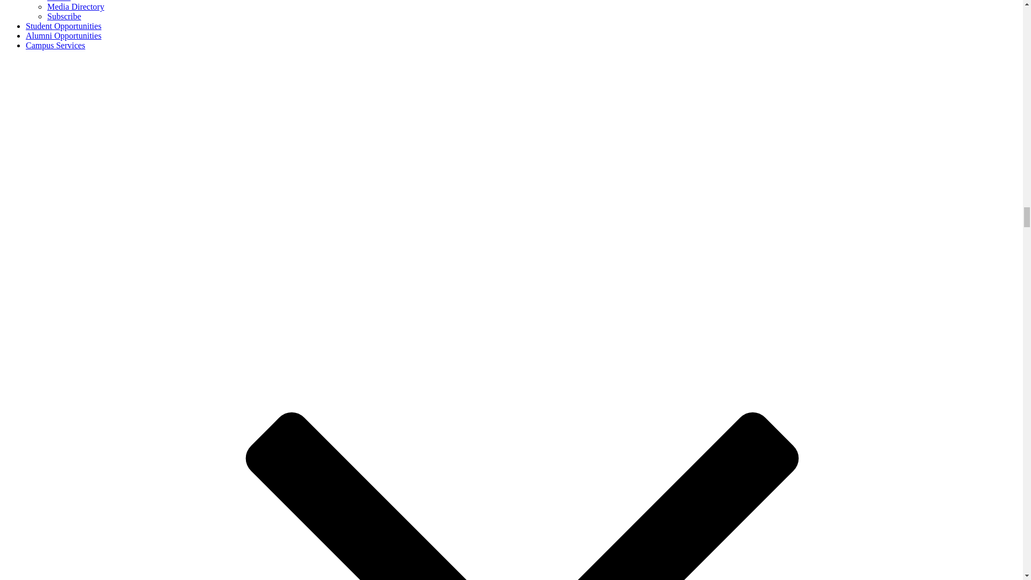 This screenshot has height=580, width=1031. Describe the element at coordinates (63, 35) in the screenshot. I see `Alumni Opportunities` at that location.